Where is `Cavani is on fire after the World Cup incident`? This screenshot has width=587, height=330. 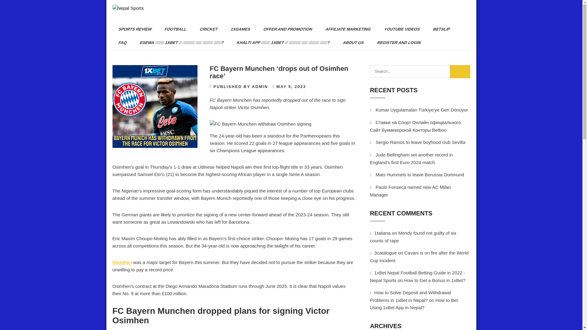
Cavani is on fire after the World Cup incident is located at coordinates (419, 256).